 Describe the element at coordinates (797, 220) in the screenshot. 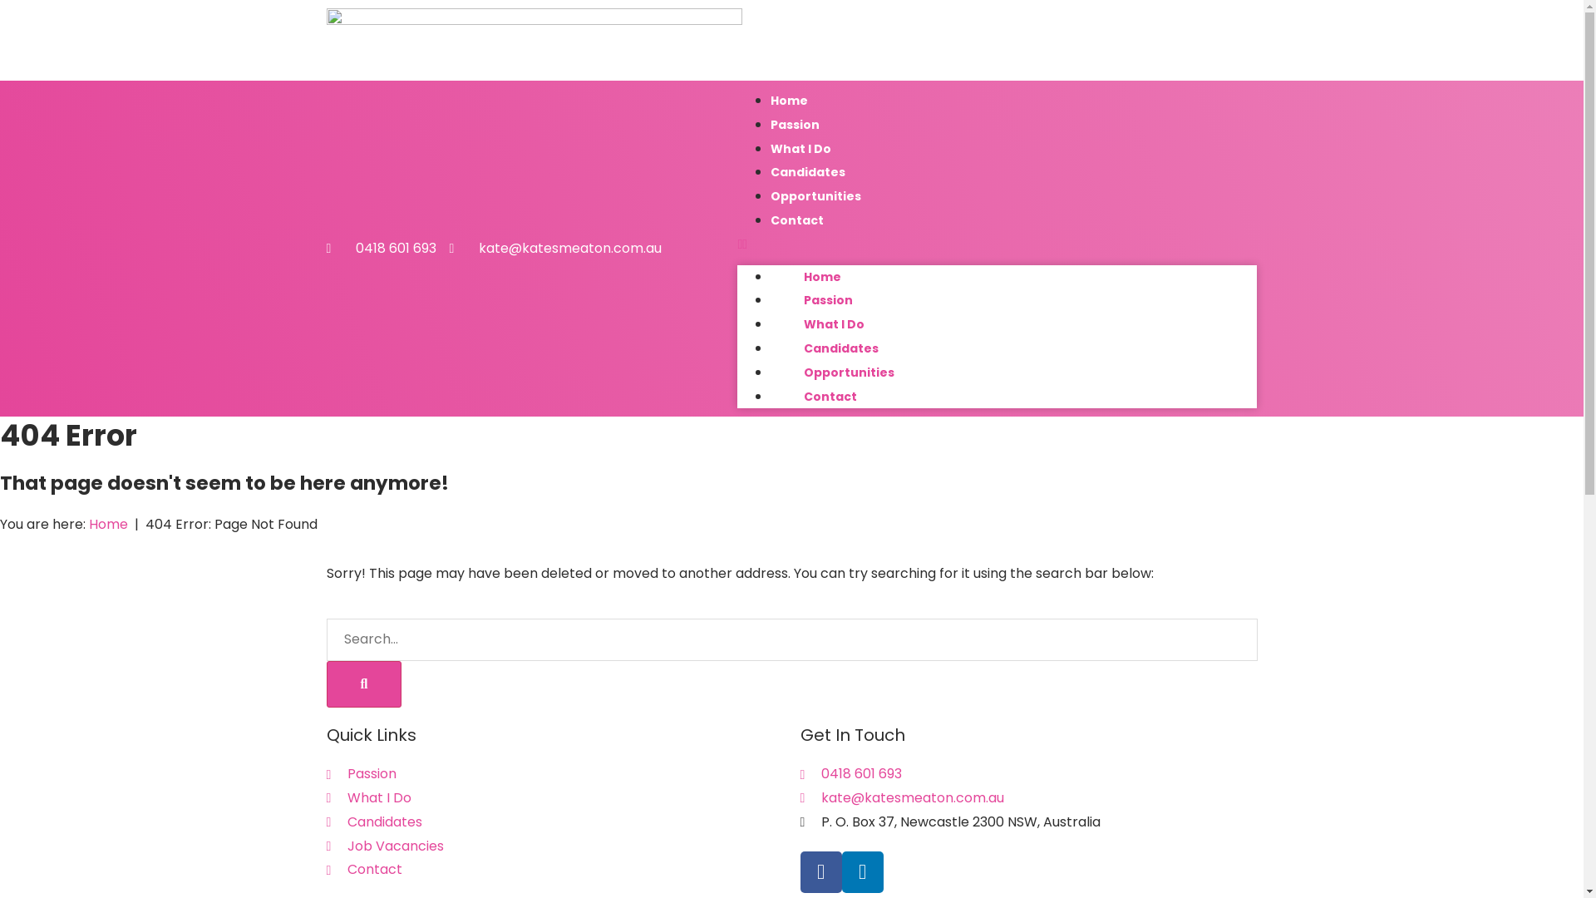

I see `Contact` at that location.